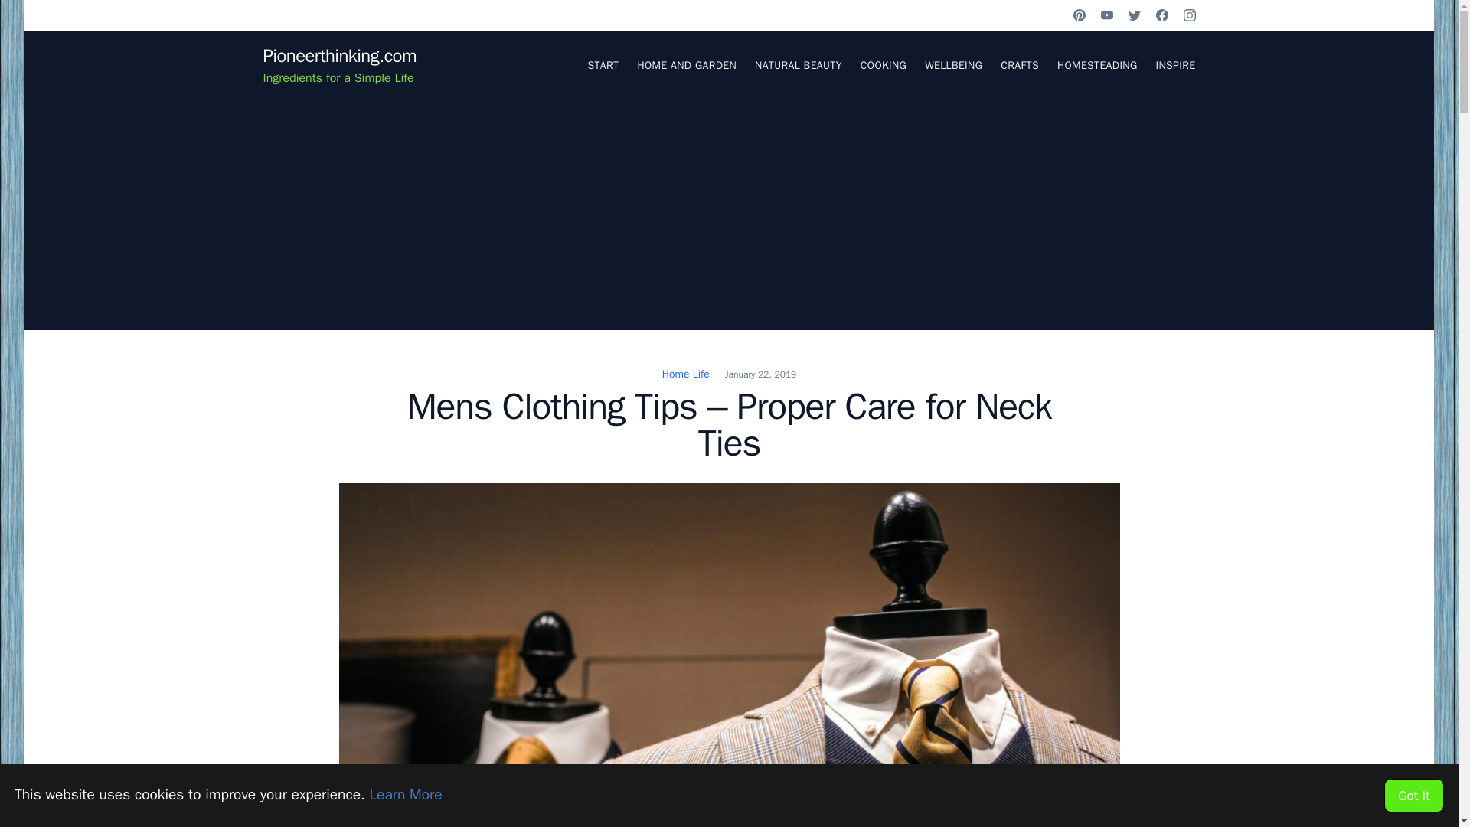  I want to click on COOKING, so click(884, 64).